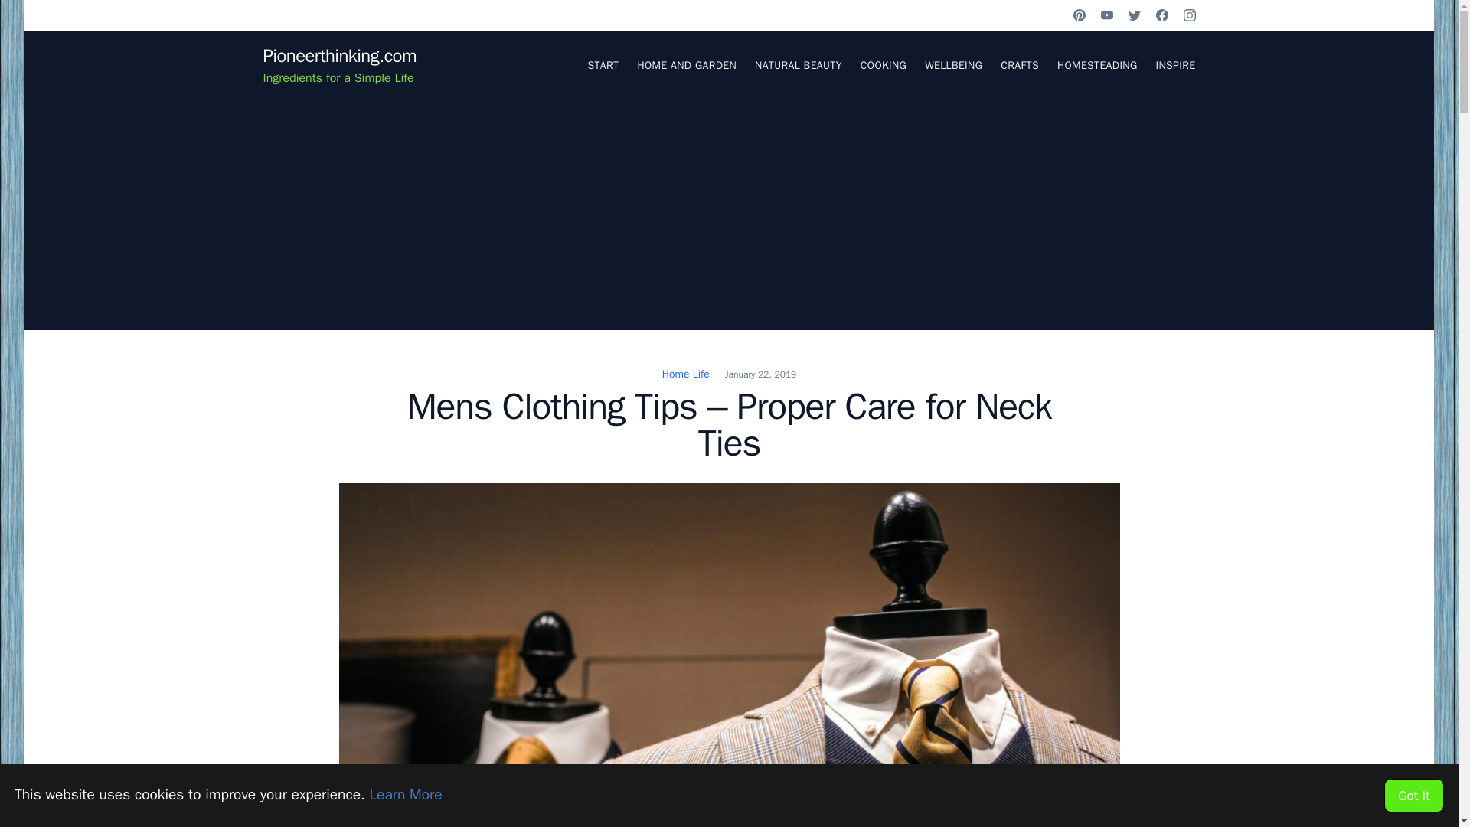  I want to click on COOKING, so click(884, 64).